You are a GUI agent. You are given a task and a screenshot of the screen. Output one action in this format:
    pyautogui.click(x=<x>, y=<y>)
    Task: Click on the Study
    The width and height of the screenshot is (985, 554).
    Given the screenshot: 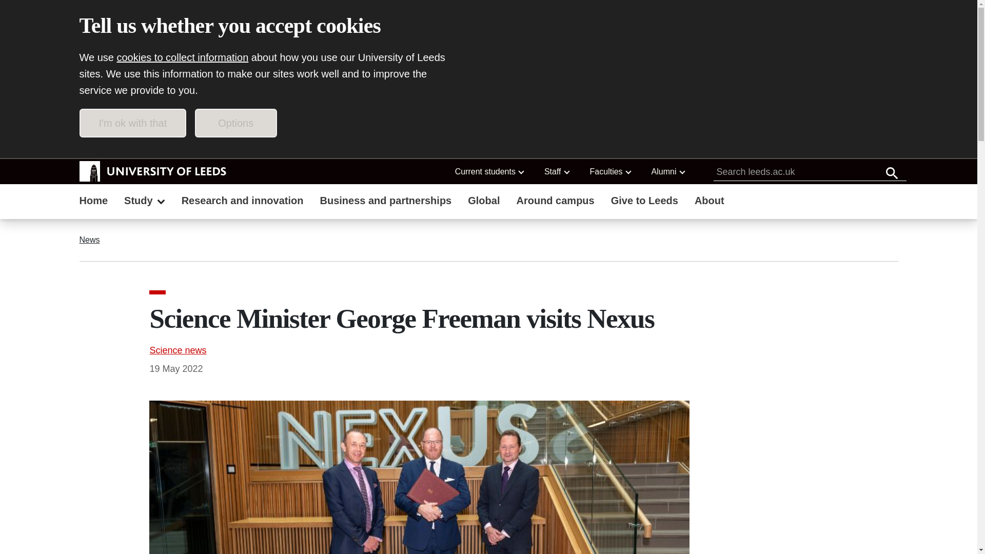 What is the action you would take?
    pyautogui.click(x=145, y=202)
    